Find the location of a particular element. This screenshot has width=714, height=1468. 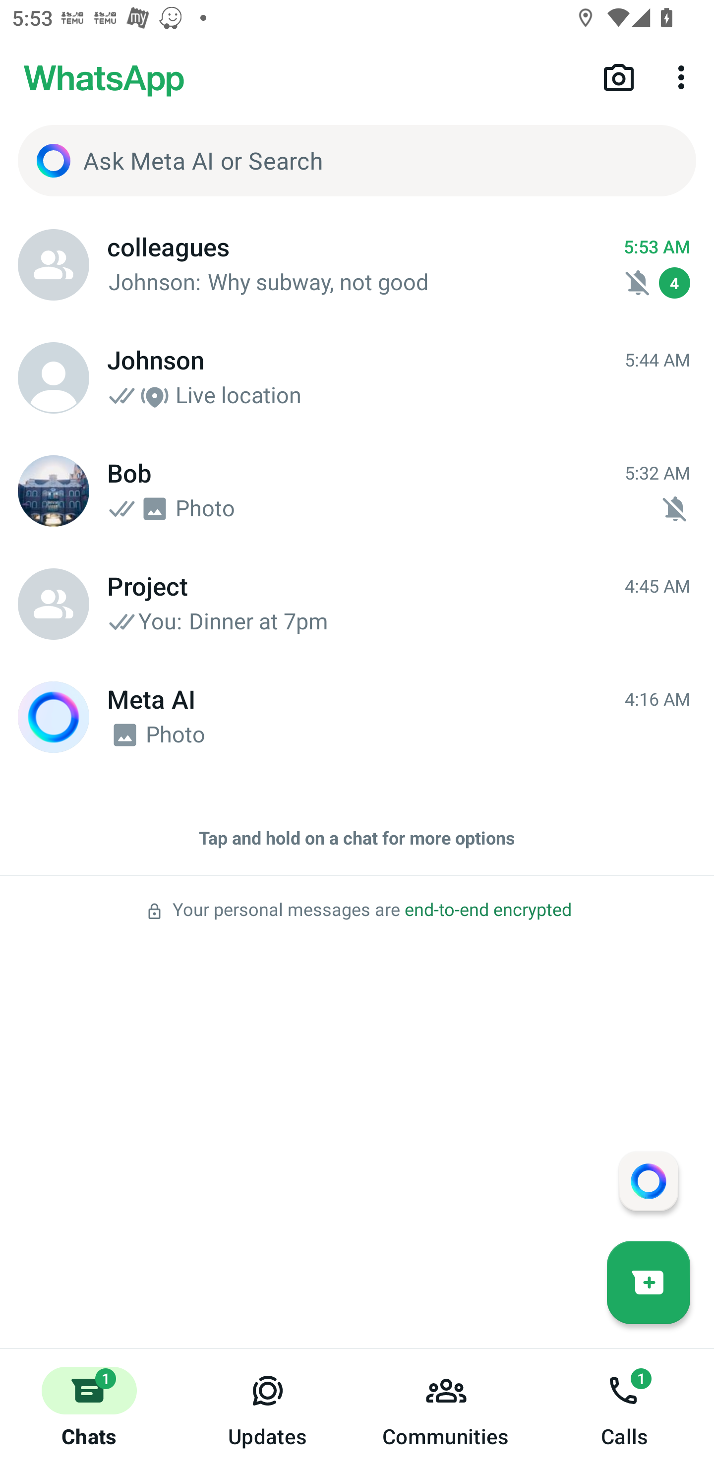

end-to-end encrypted is located at coordinates (488, 910).